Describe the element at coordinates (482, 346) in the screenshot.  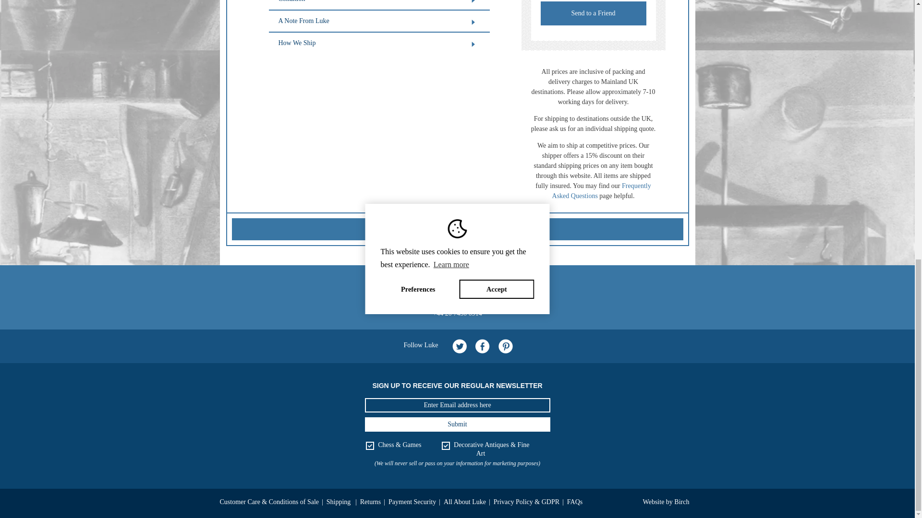
I see `Facebook` at that location.